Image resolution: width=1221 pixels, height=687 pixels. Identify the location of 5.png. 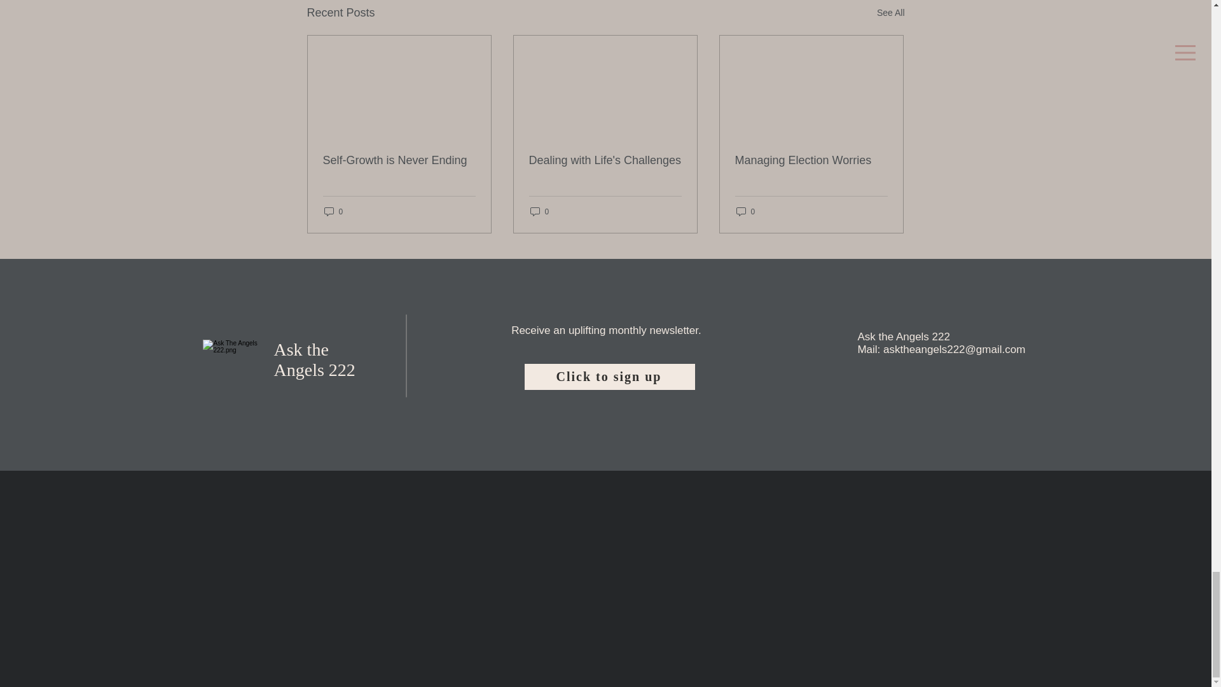
(233, 370).